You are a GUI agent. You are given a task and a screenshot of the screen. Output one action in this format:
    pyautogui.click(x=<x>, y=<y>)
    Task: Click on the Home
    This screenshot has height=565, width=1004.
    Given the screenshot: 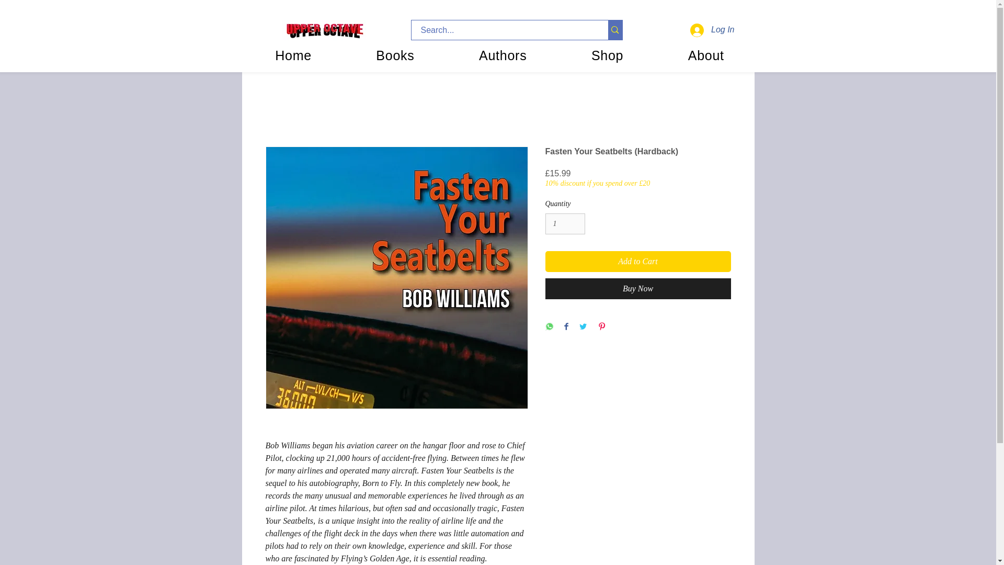 What is the action you would take?
    pyautogui.click(x=293, y=55)
    